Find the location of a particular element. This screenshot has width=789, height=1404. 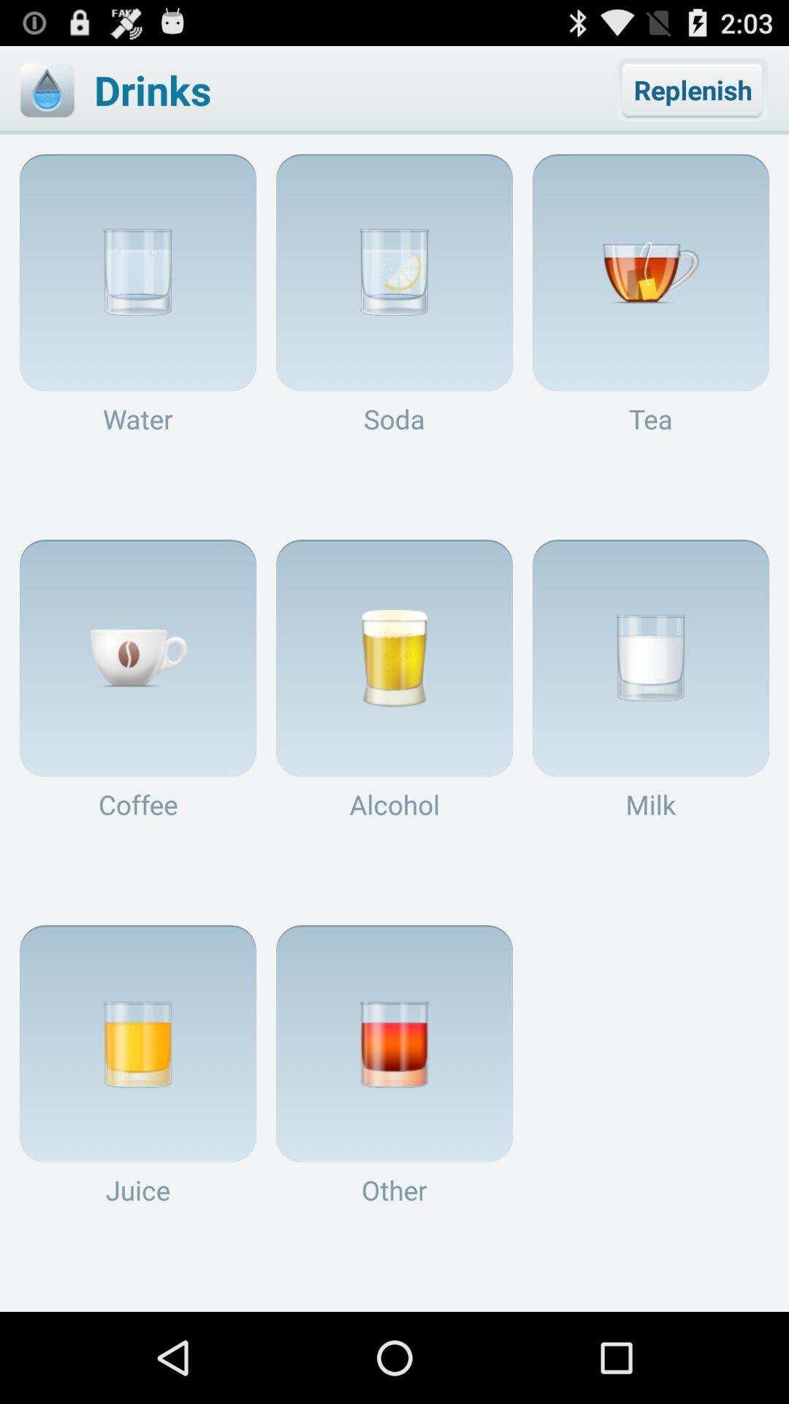

click the icon to the left of drinks item is located at coordinates (47, 89).